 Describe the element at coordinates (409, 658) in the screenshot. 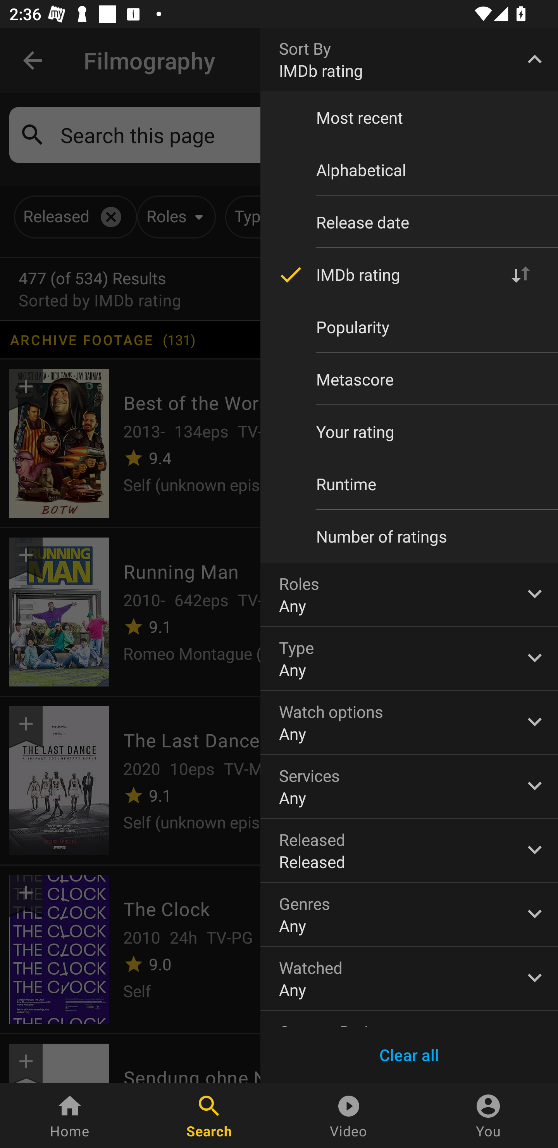

I see `Type Any` at that location.